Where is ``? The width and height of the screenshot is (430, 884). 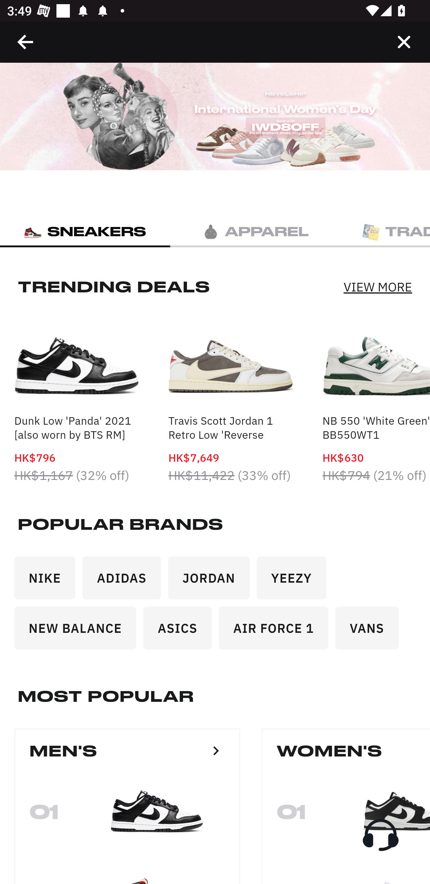
 is located at coordinates (404, 42).